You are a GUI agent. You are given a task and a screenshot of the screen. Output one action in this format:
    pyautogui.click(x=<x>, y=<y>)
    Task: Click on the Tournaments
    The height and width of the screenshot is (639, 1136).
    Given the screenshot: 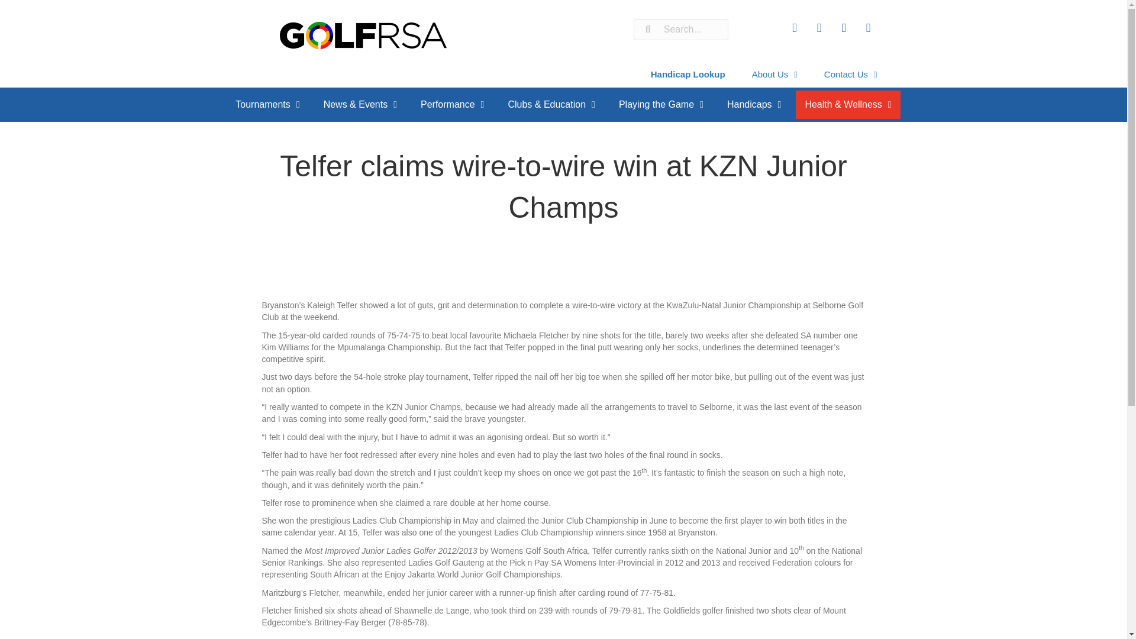 What is the action you would take?
    pyautogui.click(x=267, y=104)
    